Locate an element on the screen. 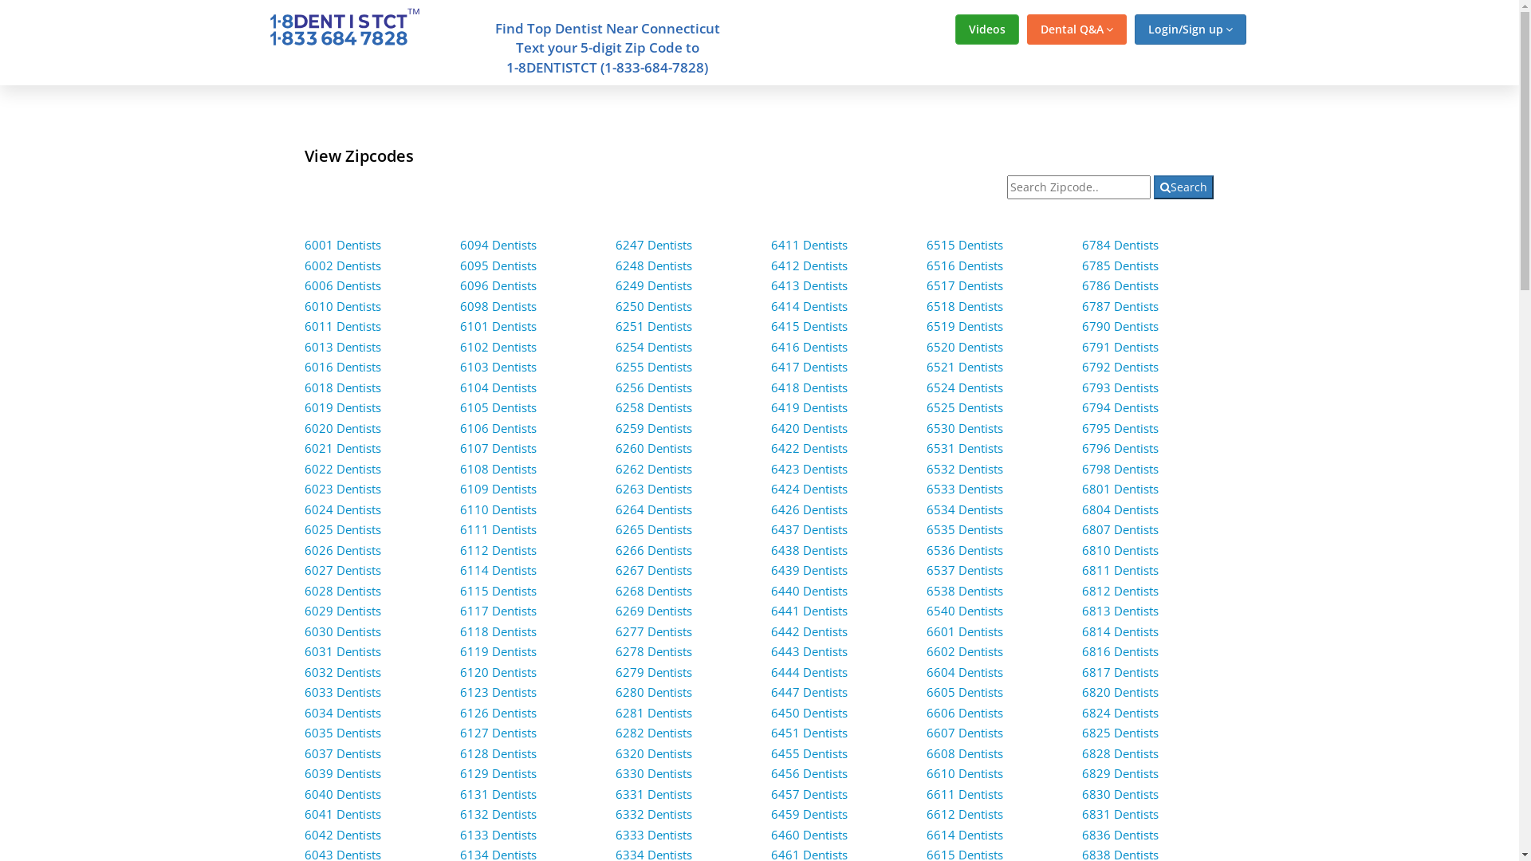  6791 Dentists is located at coordinates (1120, 347).